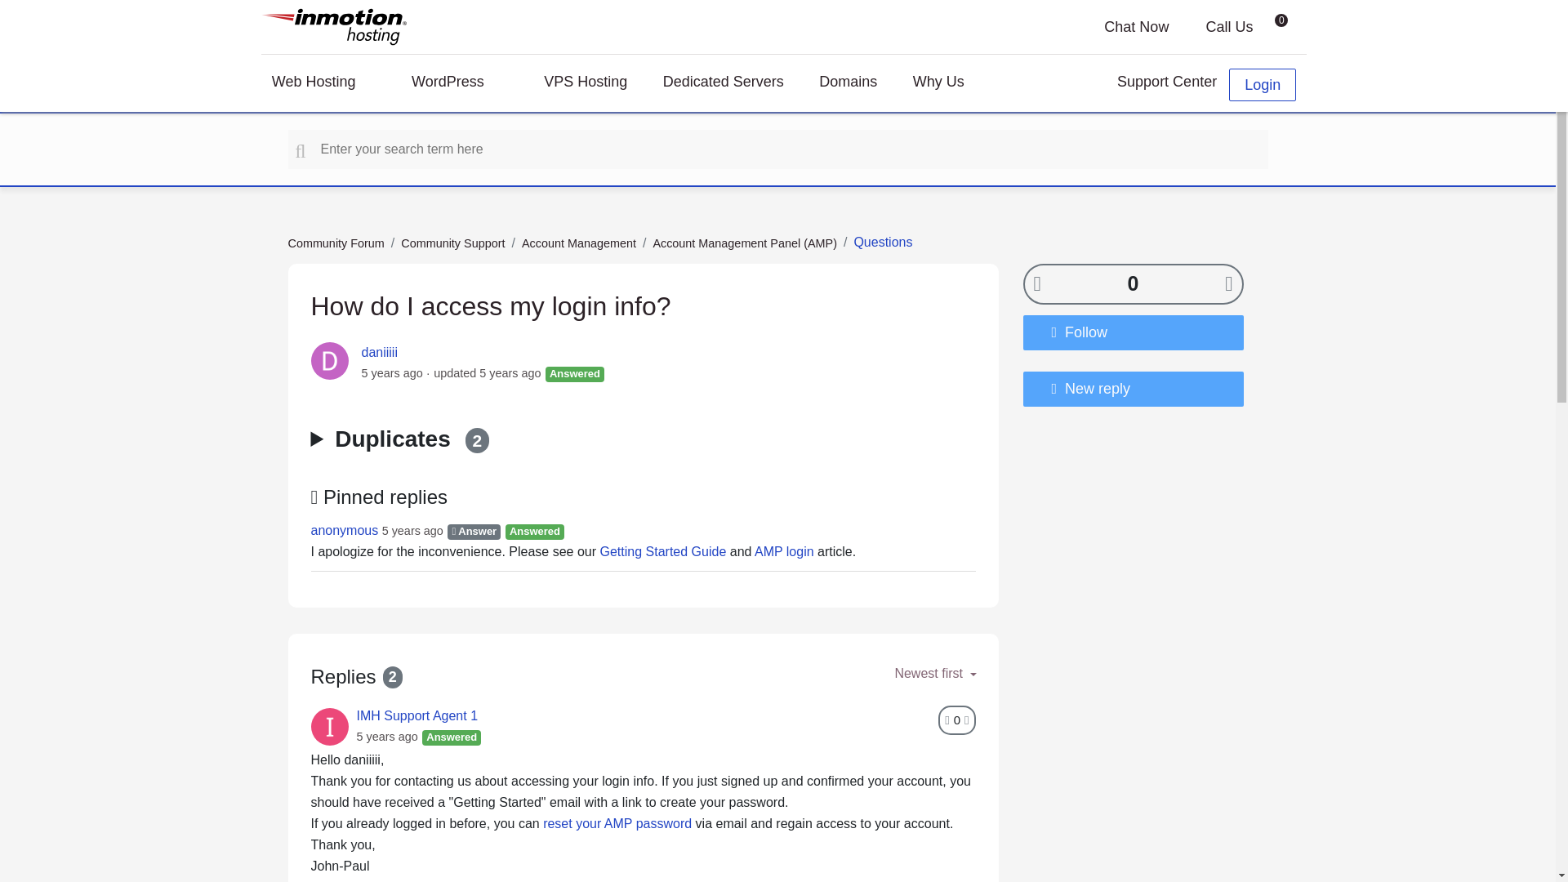  I want to click on Domains, so click(848, 84).